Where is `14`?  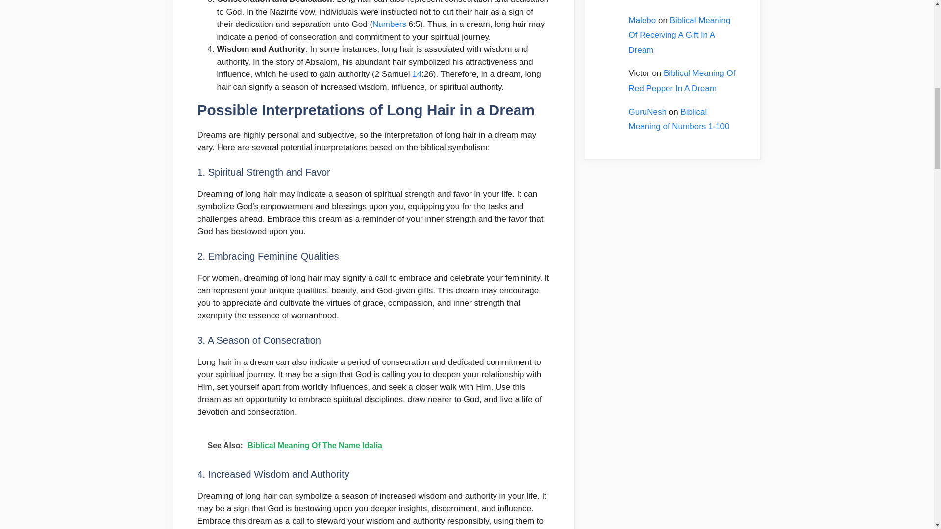
14 is located at coordinates (417, 73).